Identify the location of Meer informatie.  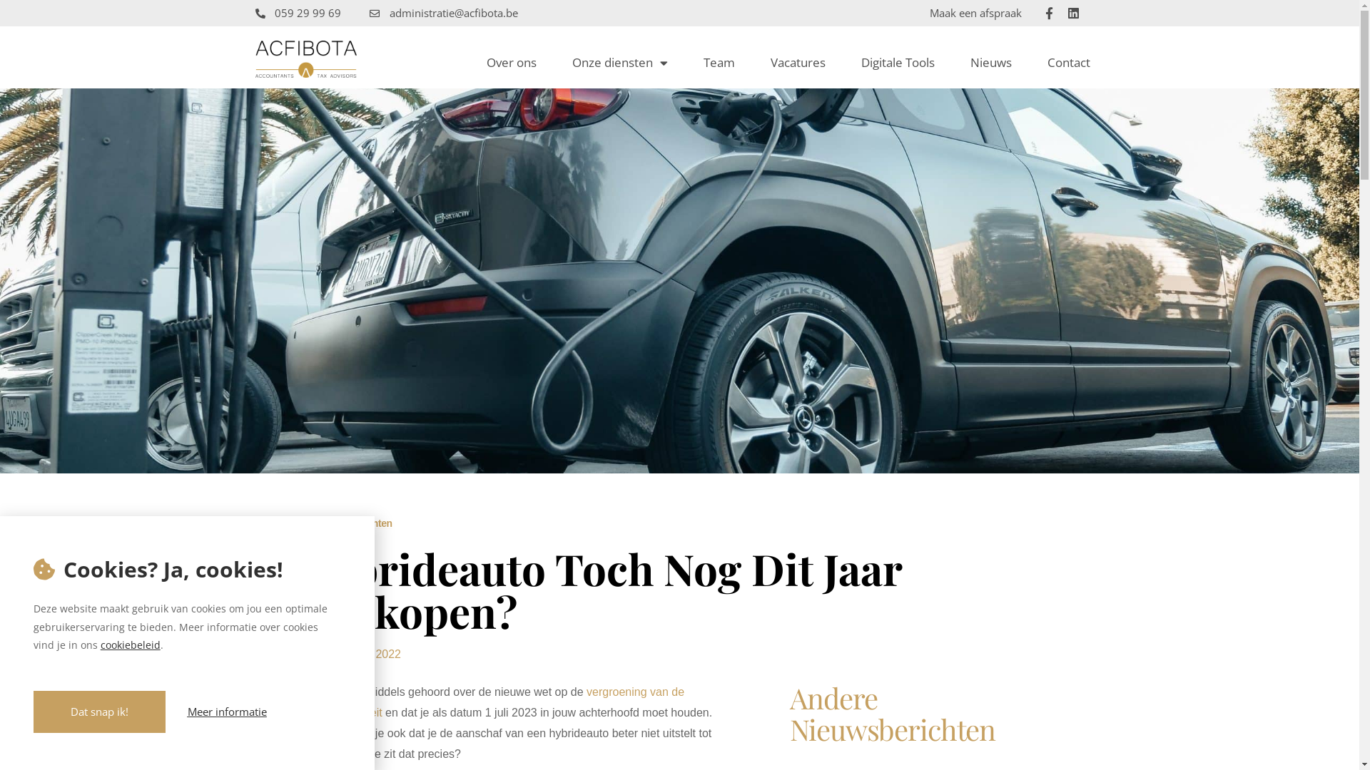
(227, 712).